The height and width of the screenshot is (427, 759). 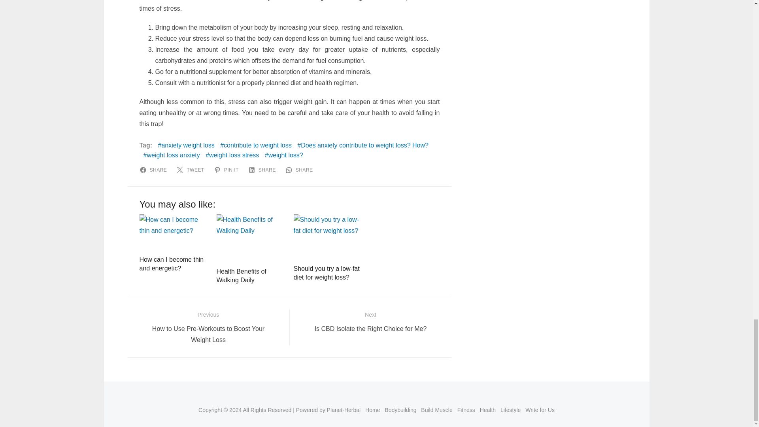 What do you see at coordinates (300, 170) in the screenshot?
I see `Share on WhatsApp` at bounding box center [300, 170].